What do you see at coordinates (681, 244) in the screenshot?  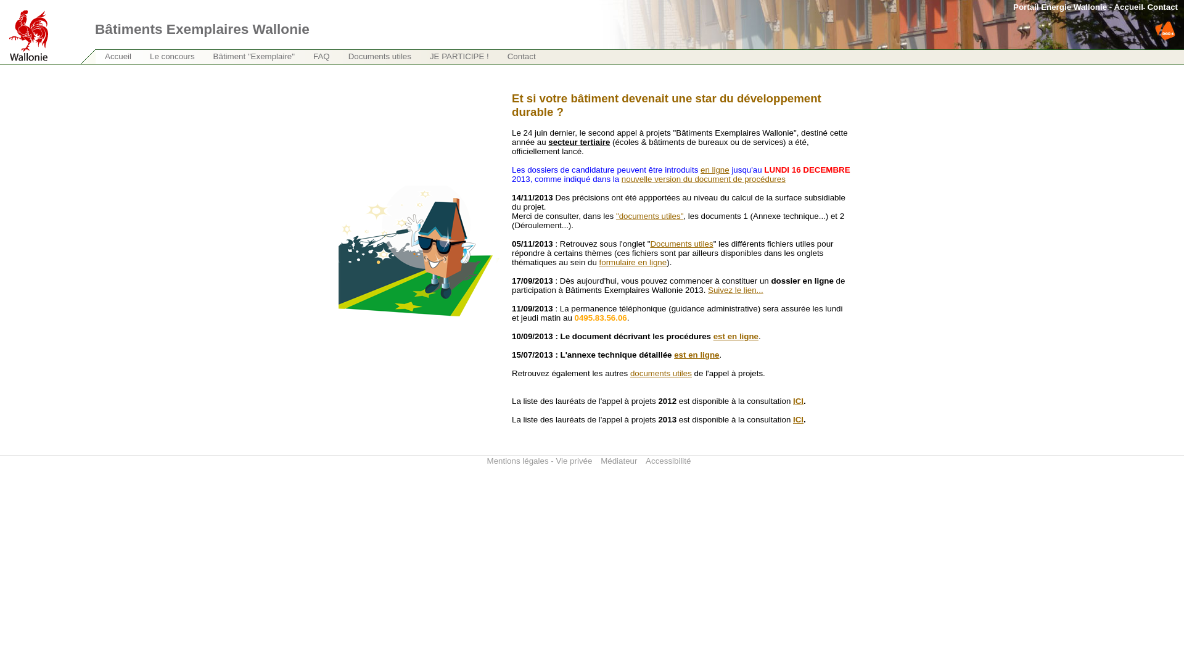 I see `Documents utiles` at bounding box center [681, 244].